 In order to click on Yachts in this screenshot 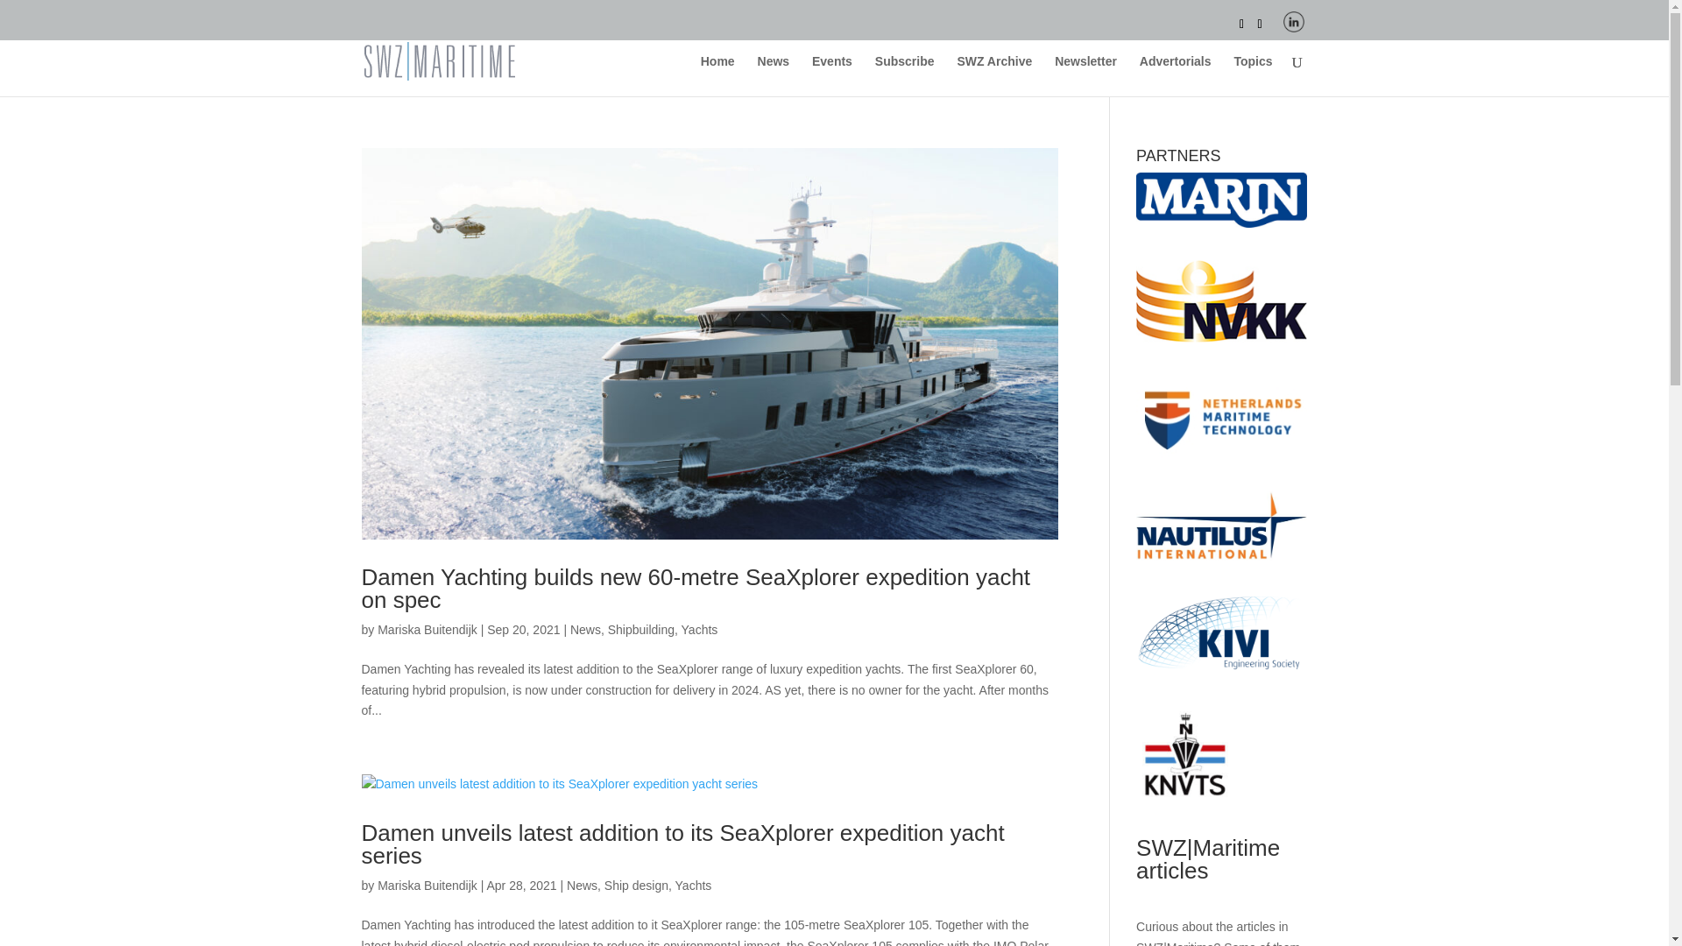, I will do `click(699, 629)`.